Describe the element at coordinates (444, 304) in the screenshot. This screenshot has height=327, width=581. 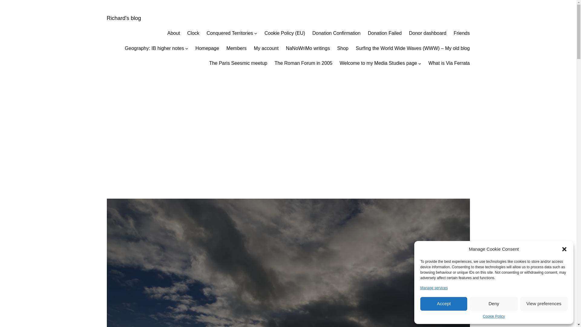
I see `Accept` at that location.